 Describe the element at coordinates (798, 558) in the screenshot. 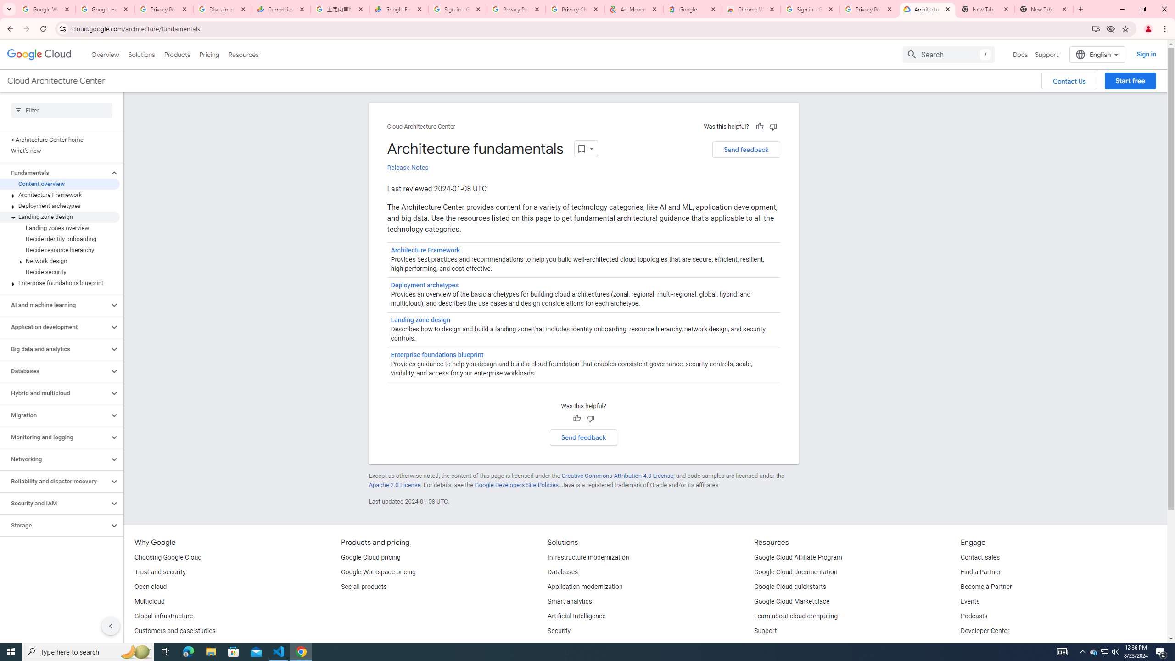

I see `Google Cloud Affiliate Program` at that location.